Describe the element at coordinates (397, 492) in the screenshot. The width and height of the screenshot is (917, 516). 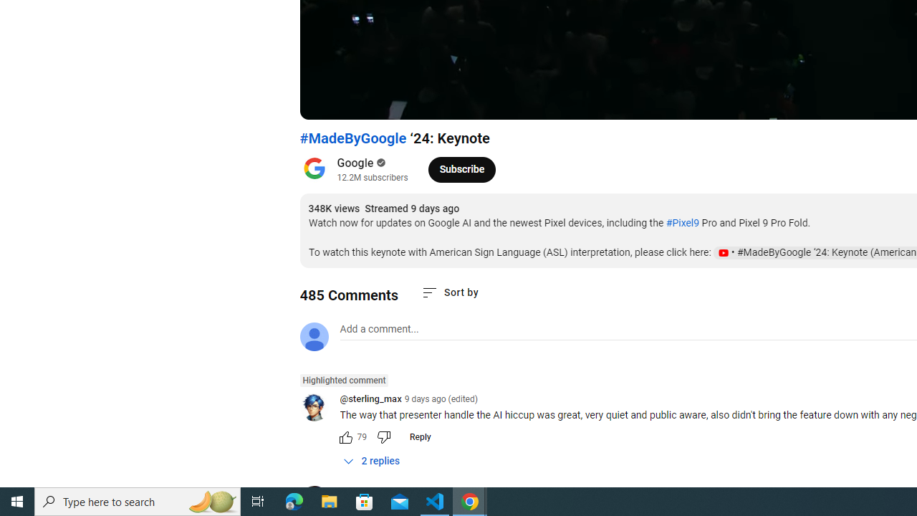
I see `9 days ago` at that location.